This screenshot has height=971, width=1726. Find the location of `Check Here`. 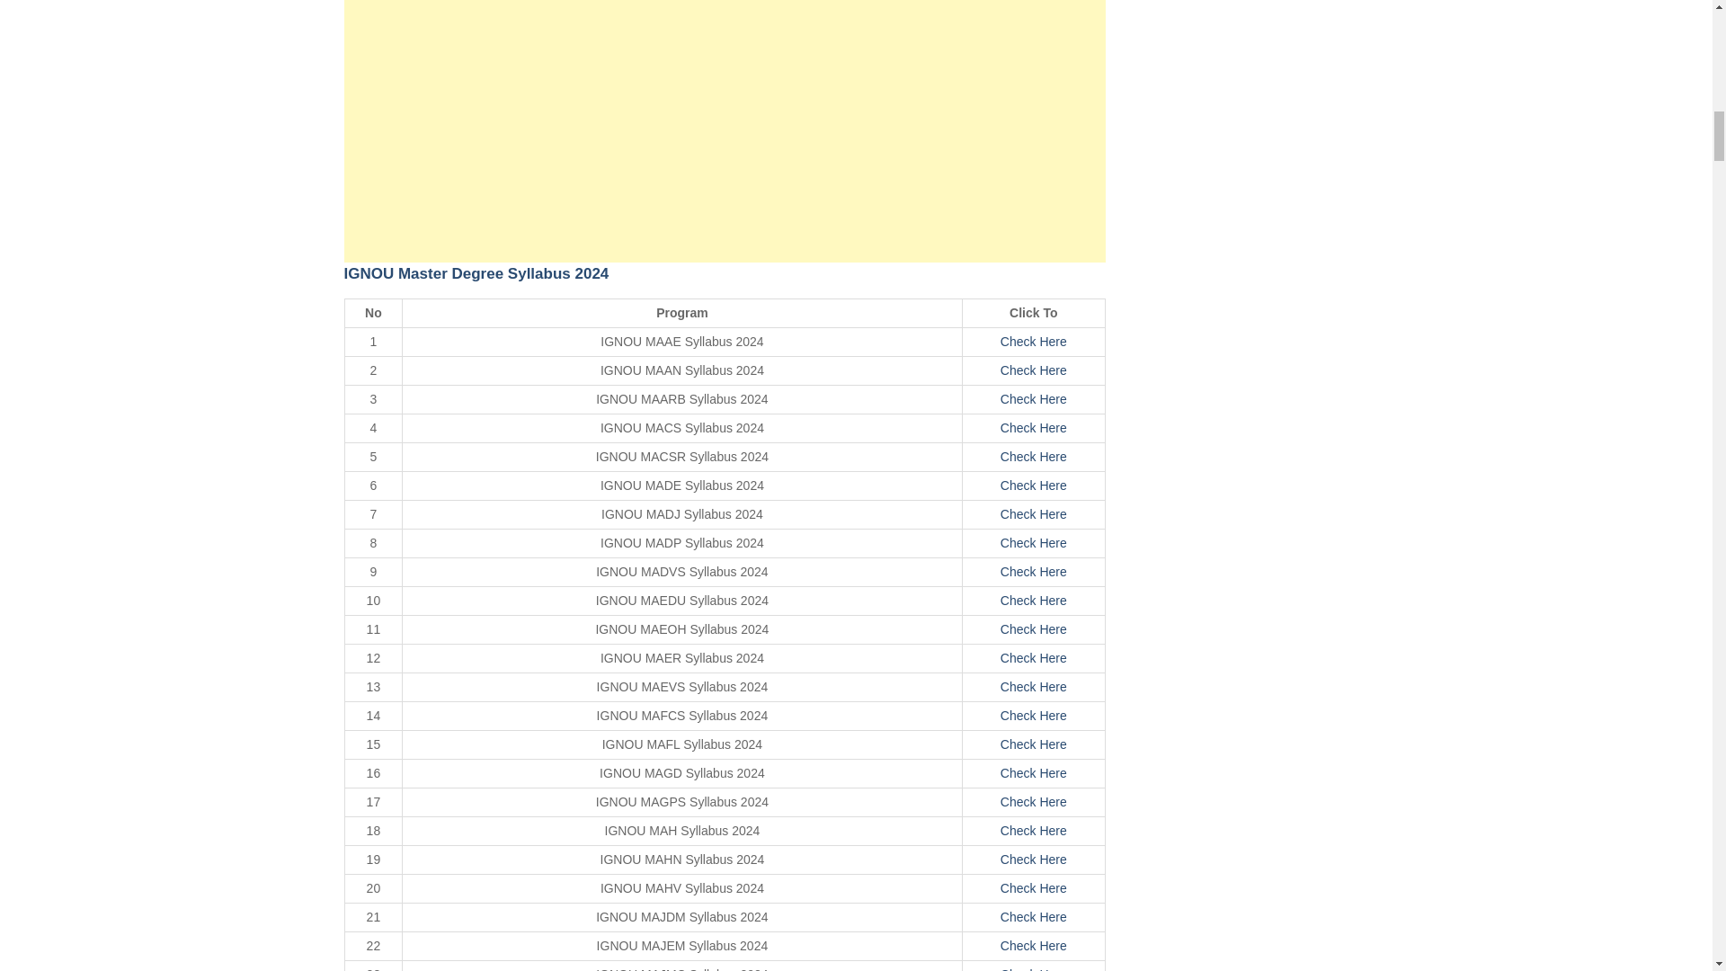

Check Here is located at coordinates (1034, 969).